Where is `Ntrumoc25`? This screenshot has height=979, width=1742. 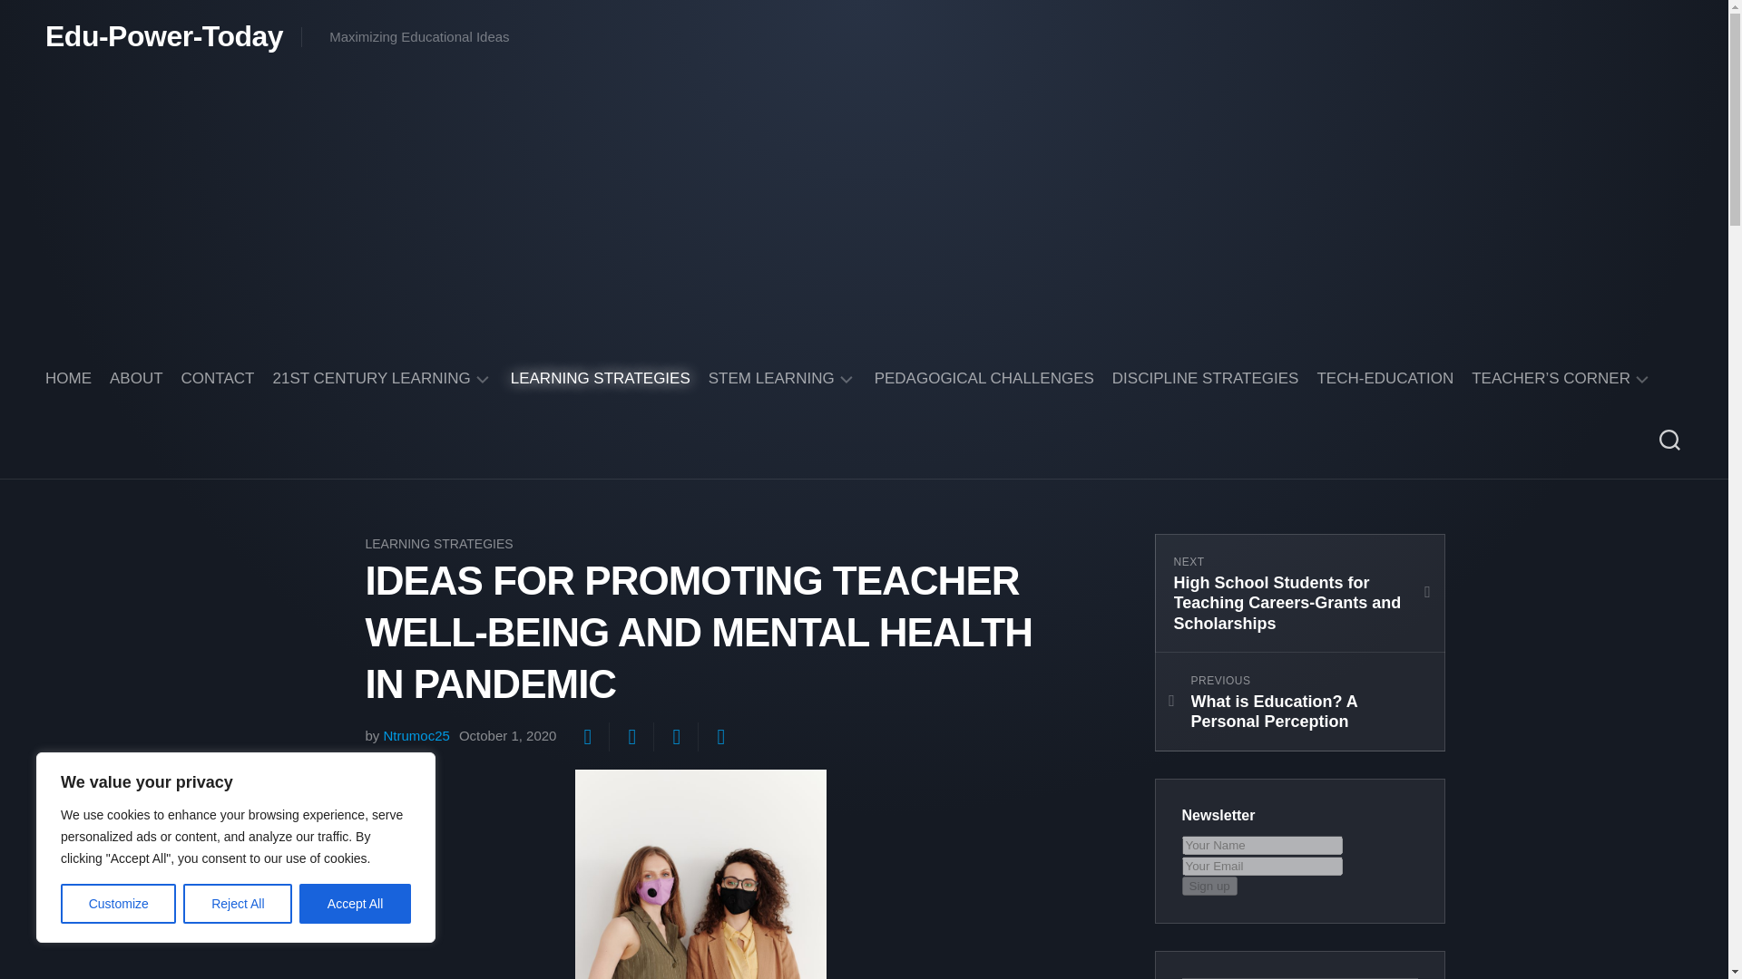 Ntrumoc25 is located at coordinates (416, 735).